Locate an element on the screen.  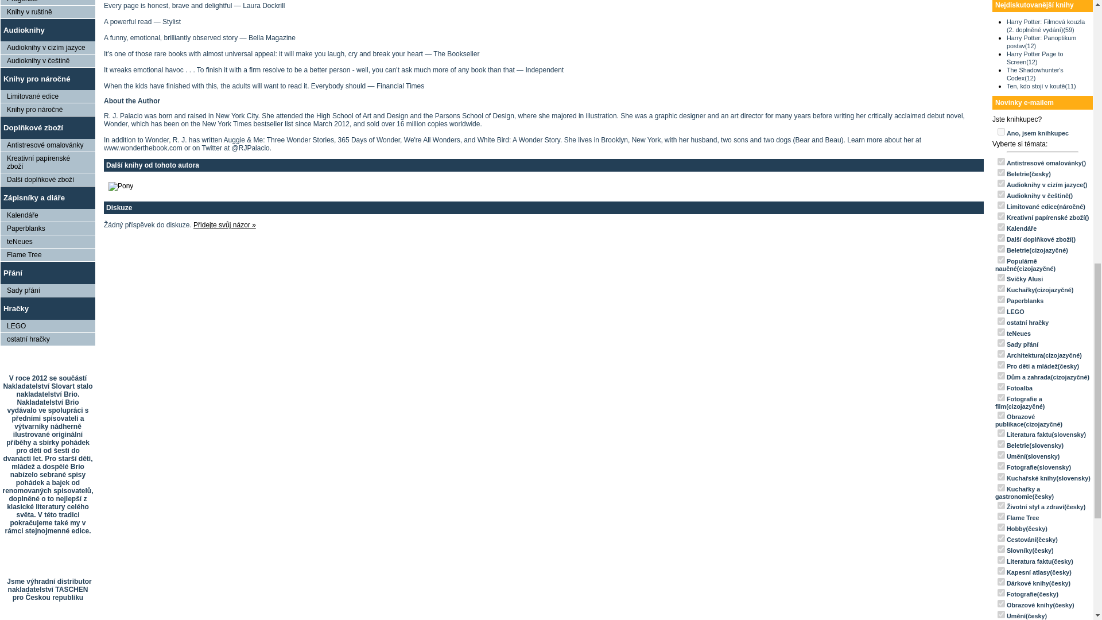
13483 is located at coordinates (1001, 278).